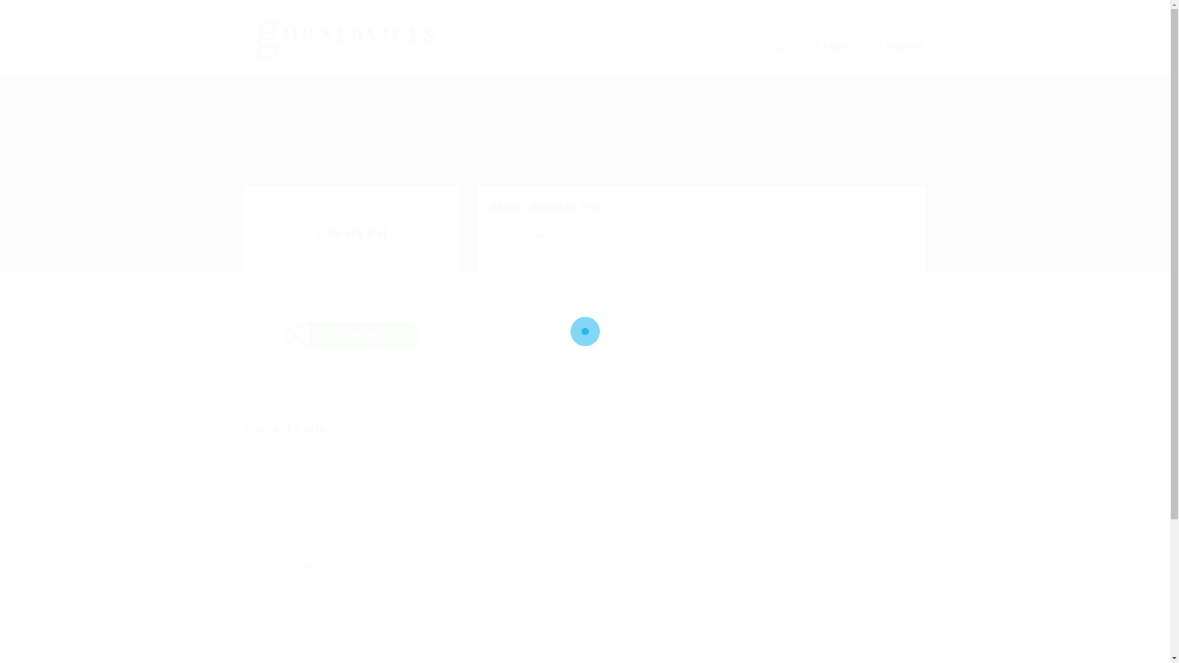  I want to click on Invite, so click(353, 366).